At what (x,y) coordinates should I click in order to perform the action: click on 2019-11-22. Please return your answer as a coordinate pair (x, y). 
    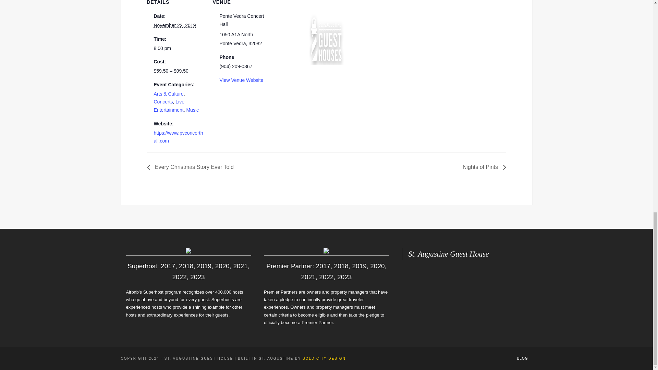
    Looking at the image, I should click on (179, 49).